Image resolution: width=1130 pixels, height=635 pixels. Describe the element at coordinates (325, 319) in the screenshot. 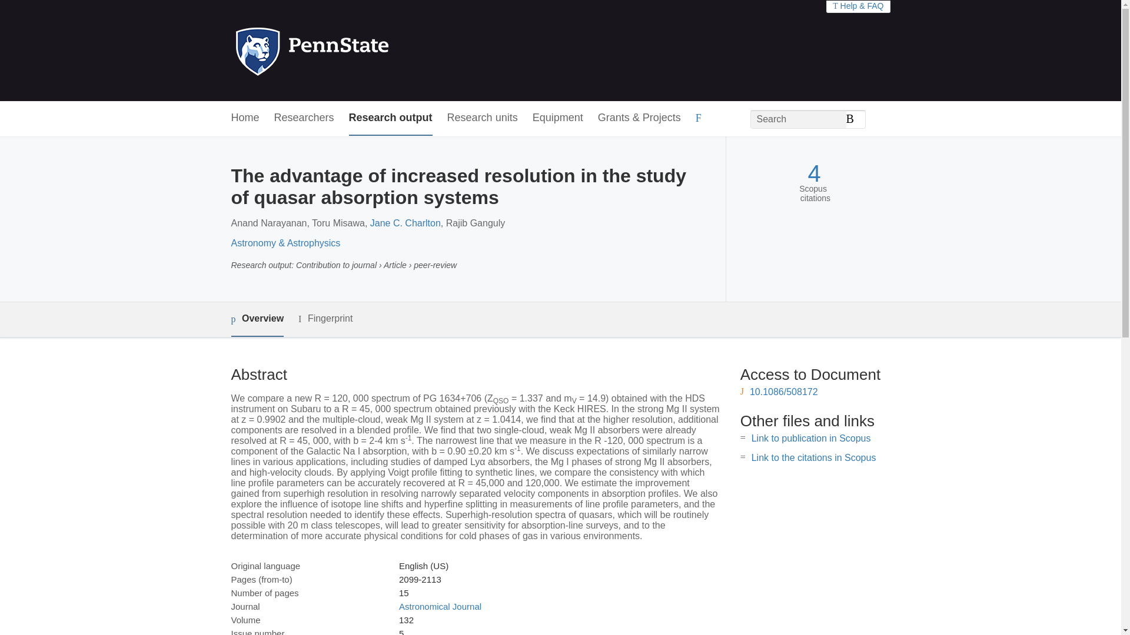

I see `Fingerprint` at that location.